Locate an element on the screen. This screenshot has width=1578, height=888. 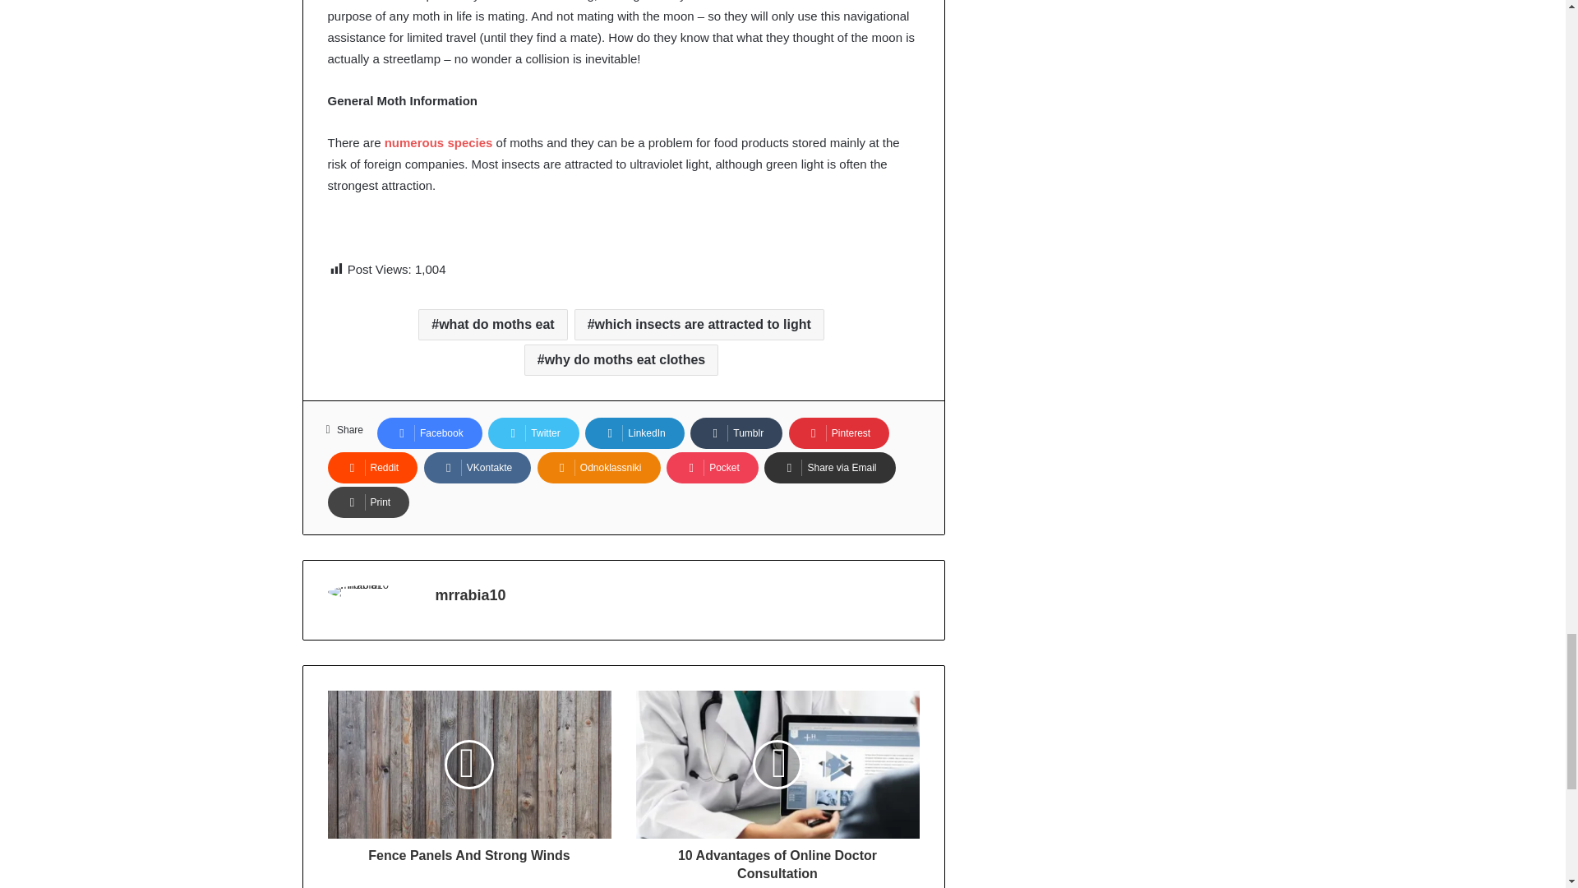
LinkedIn is located at coordinates (634, 432).